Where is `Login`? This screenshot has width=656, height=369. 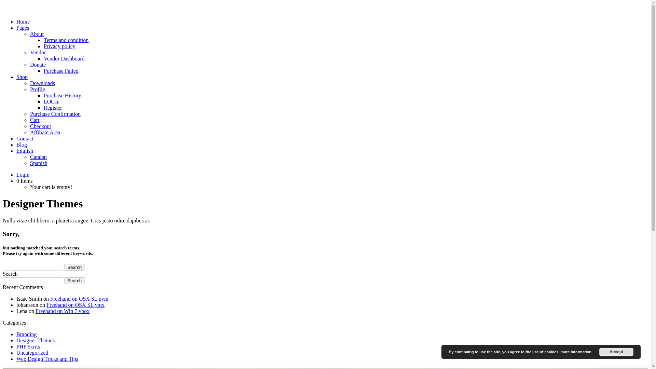
Login is located at coordinates (23, 175).